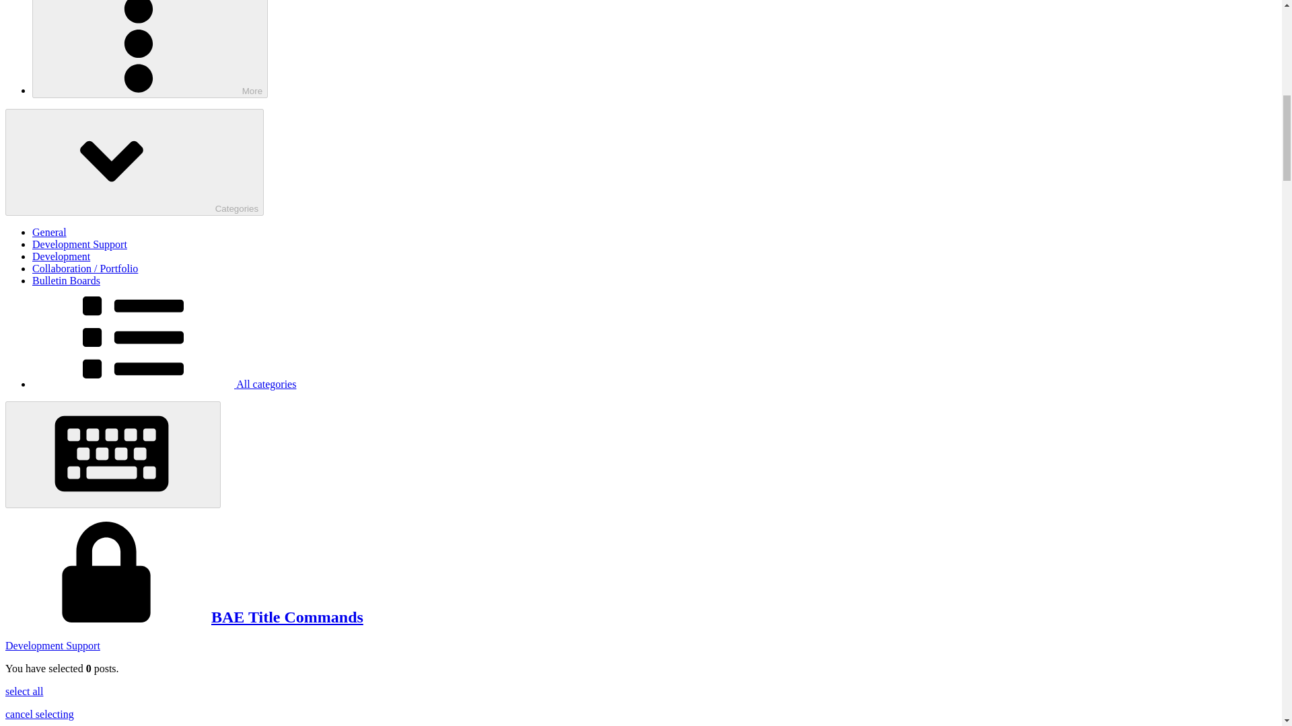 The width and height of the screenshot is (1292, 726). Describe the element at coordinates (52, 645) in the screenshot. I see `Development Support` at that location.